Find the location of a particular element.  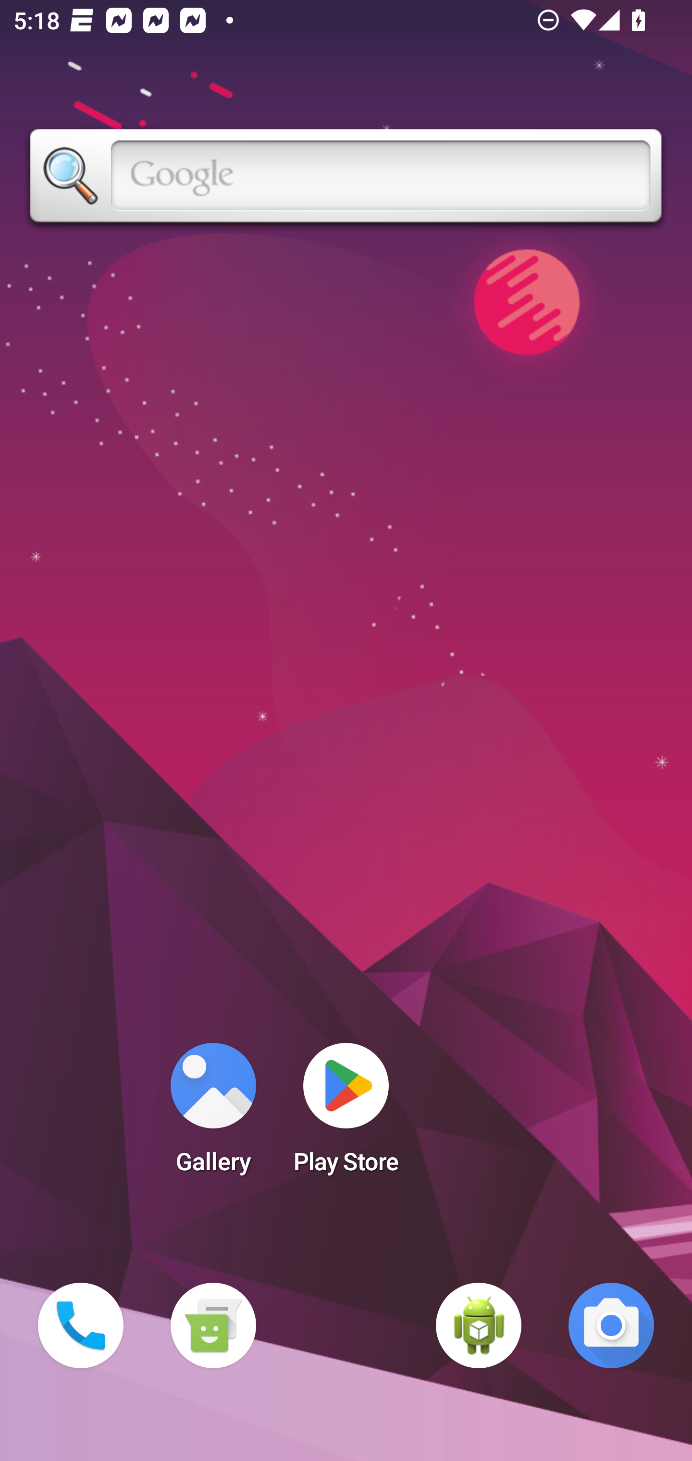

Play Store is located at coordinates (346, 1114).